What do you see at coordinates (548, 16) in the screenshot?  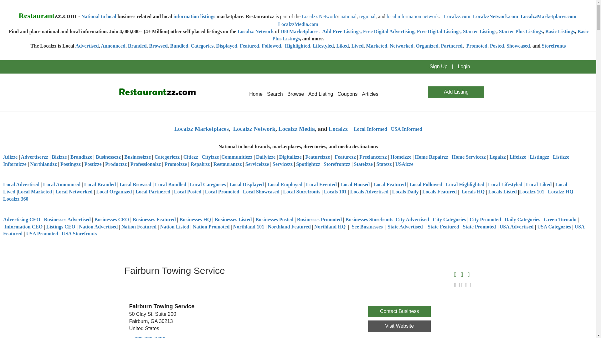 I see `LocalzzMarketplaces.com` at bounding box center [548, 16].